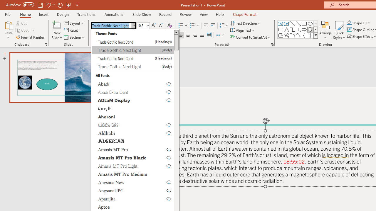  What do you see at coordinates (133, 207) in the screenshot?
I see `Aptos` at bounding box center [133, 207].